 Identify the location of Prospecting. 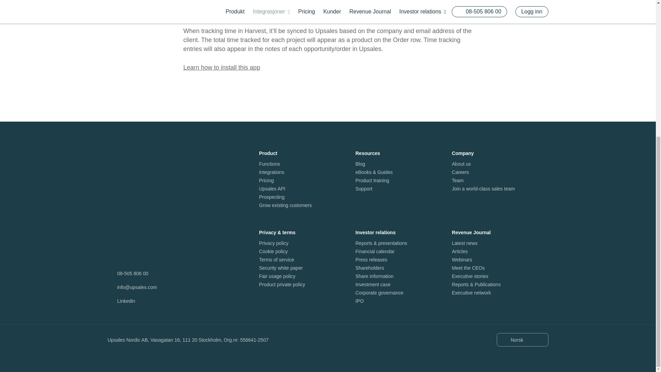
(271, 197).